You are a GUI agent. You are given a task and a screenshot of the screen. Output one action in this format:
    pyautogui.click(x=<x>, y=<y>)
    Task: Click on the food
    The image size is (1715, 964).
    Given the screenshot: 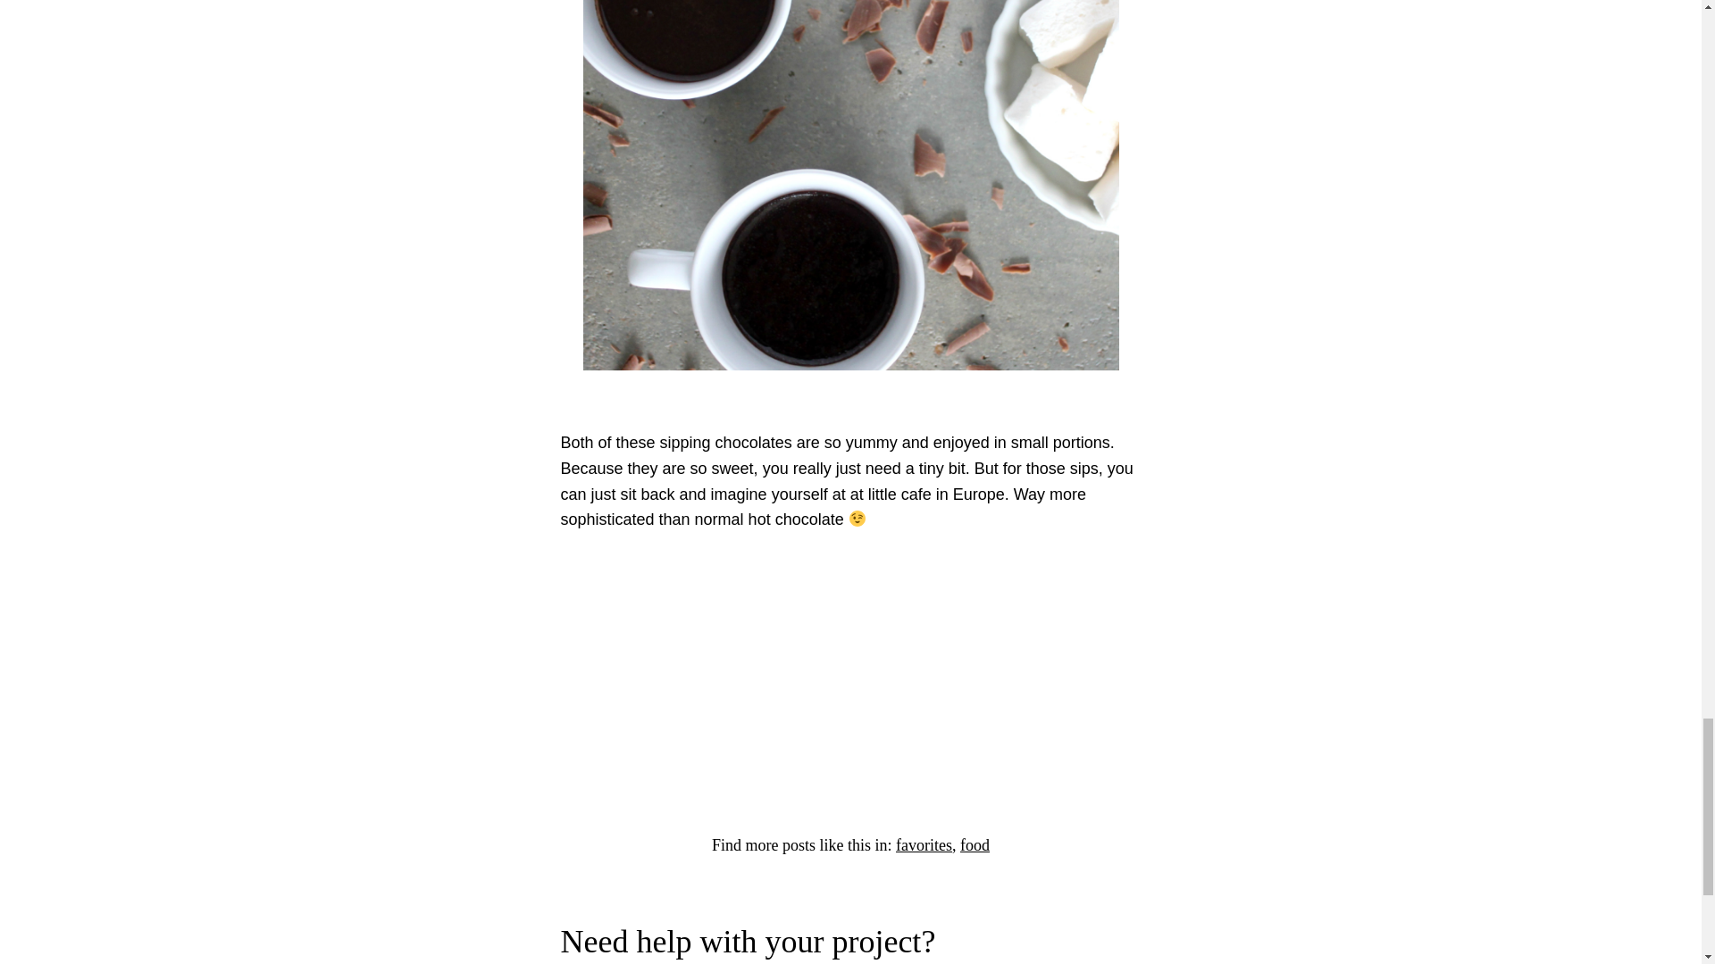 What is the action you would take?
    pyautogui.click(x=975, y=844)
    